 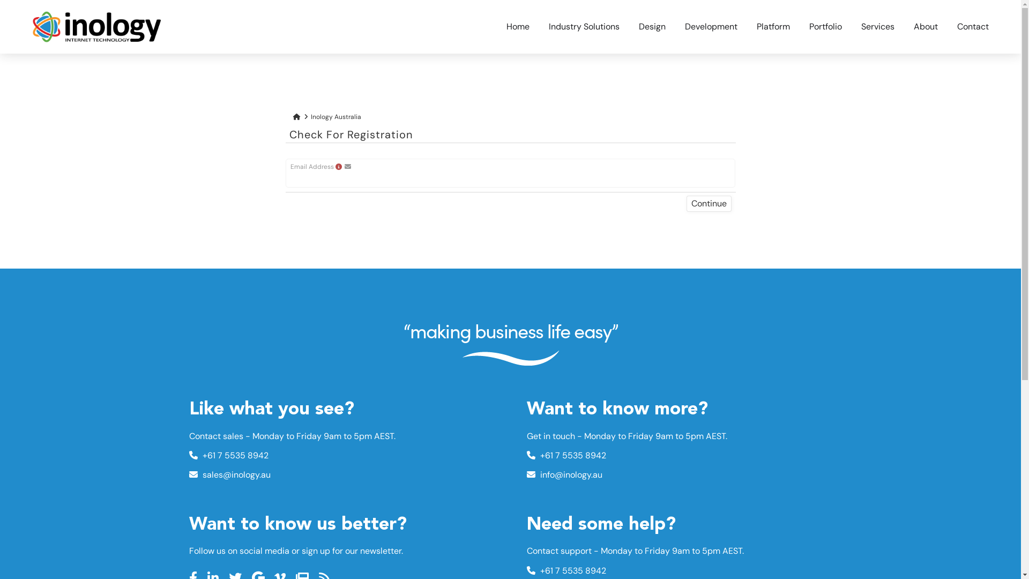 I want to click on About, so click(x=926, y=27).